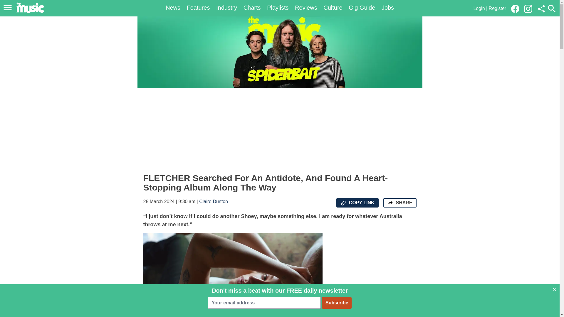 Image resolution: width=564 pixels, height=317 pixels. What do you see at coordinates (173, 8) in the screenshot?
I see `News` at bounding box center [173, 8].